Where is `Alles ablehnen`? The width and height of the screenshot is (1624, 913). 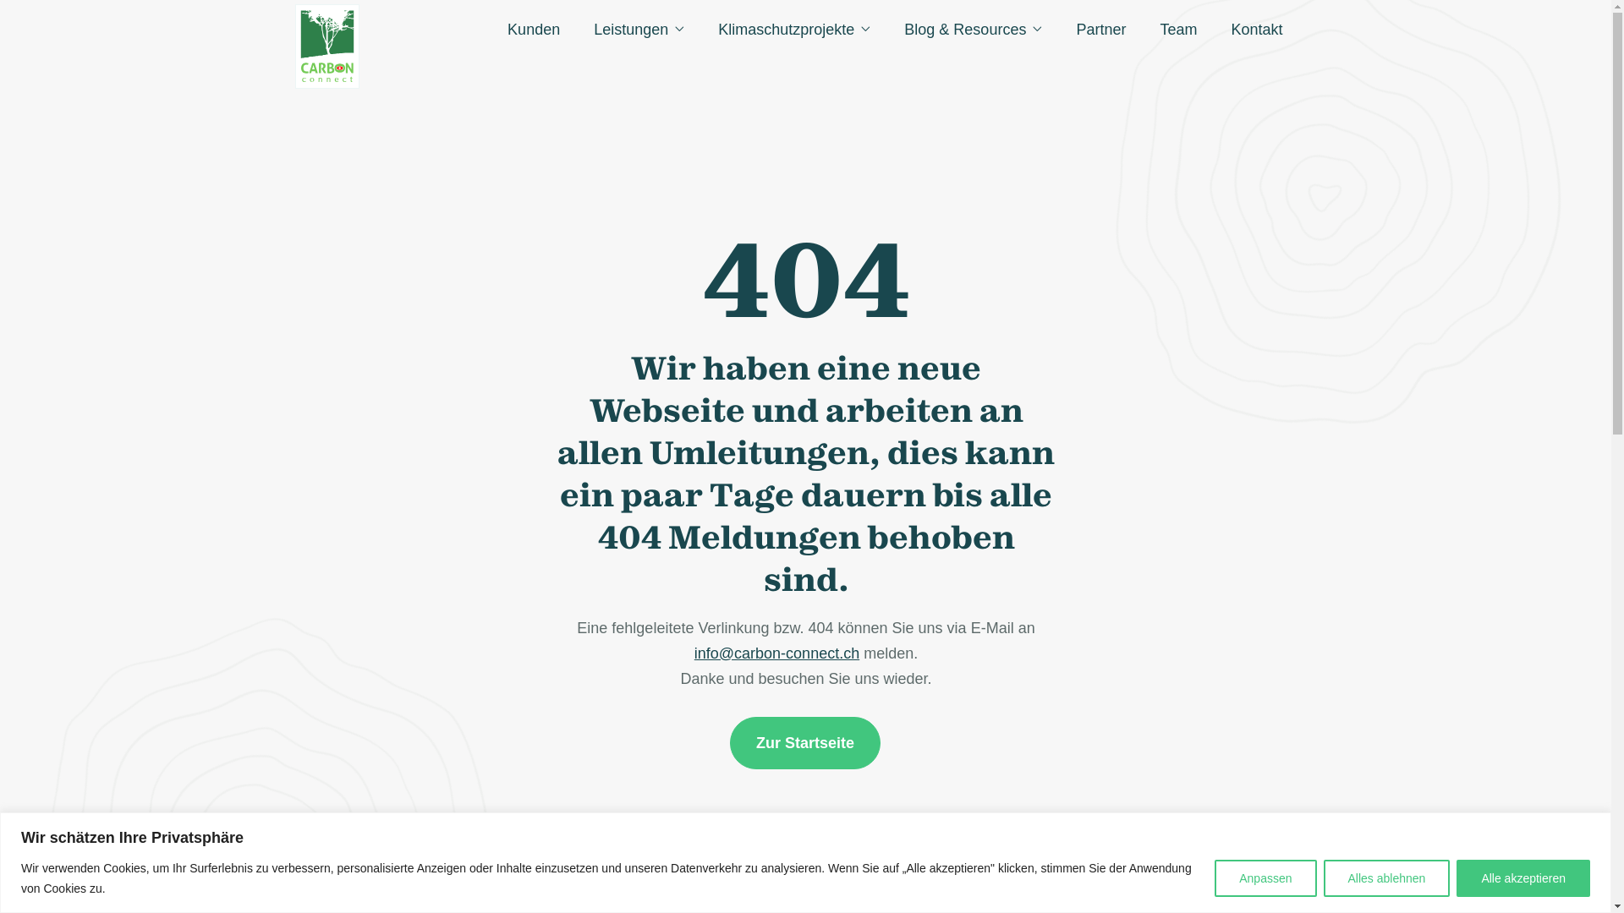 Alles ablehnen is located at coordinates (1387, 877).